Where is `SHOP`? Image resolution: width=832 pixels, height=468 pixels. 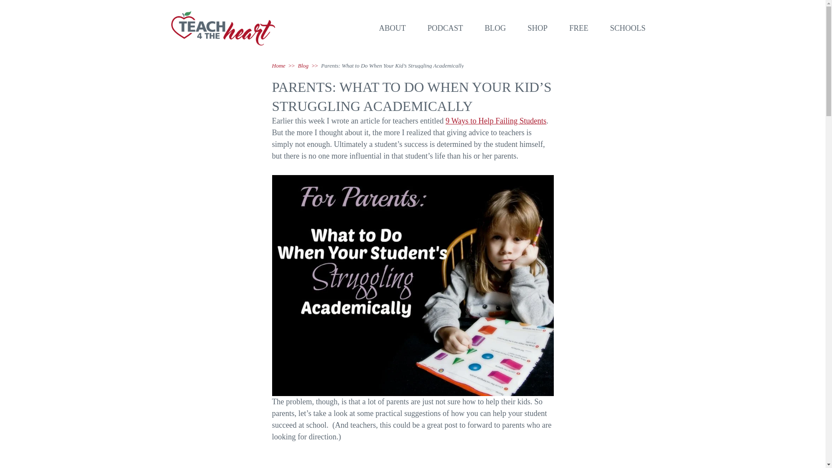 SHOP is located at coordinates (537, 28).